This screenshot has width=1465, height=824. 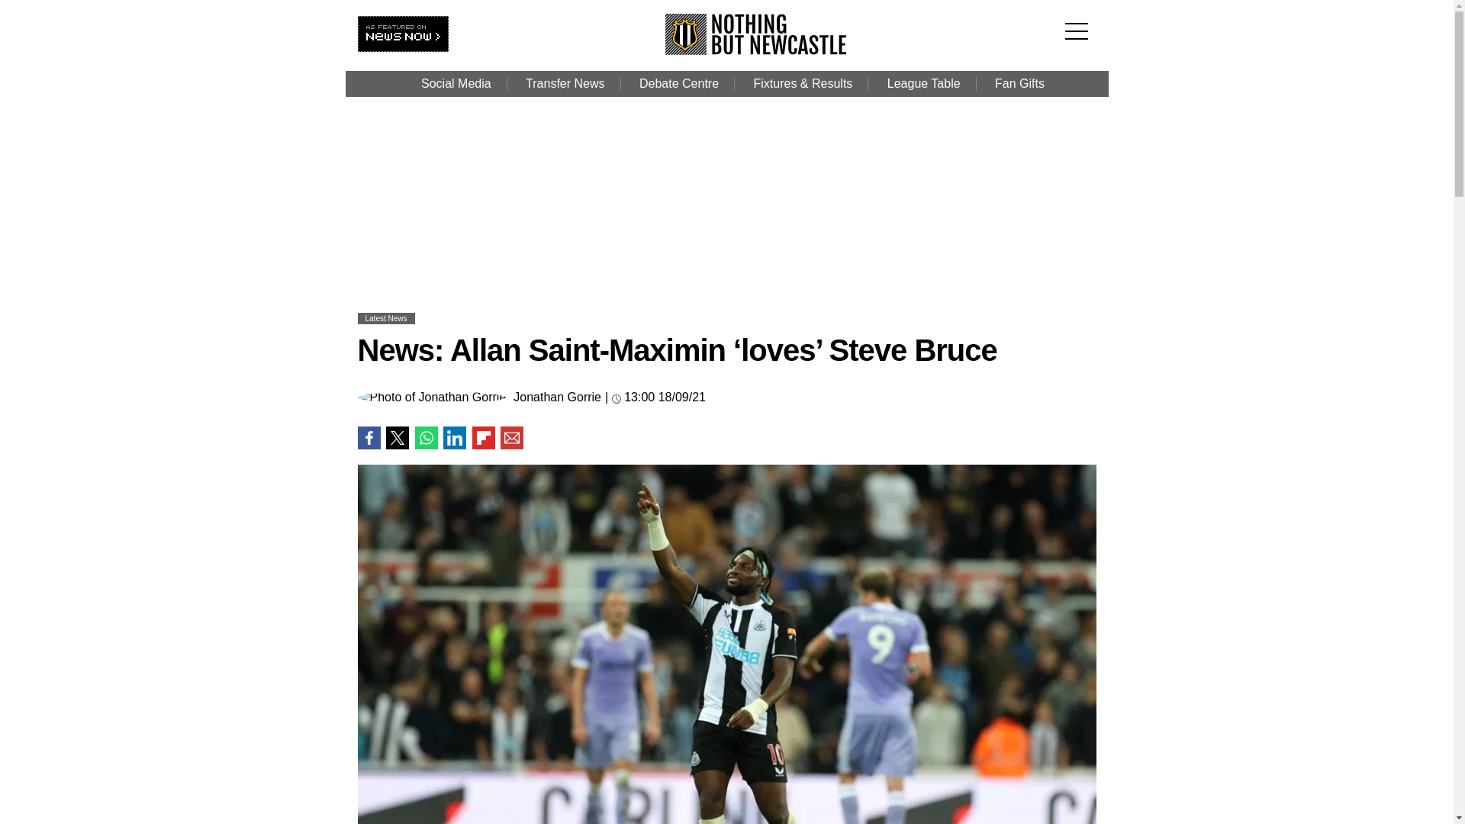 I want to click on share on LinkedIn, so click(x=455, y=438).